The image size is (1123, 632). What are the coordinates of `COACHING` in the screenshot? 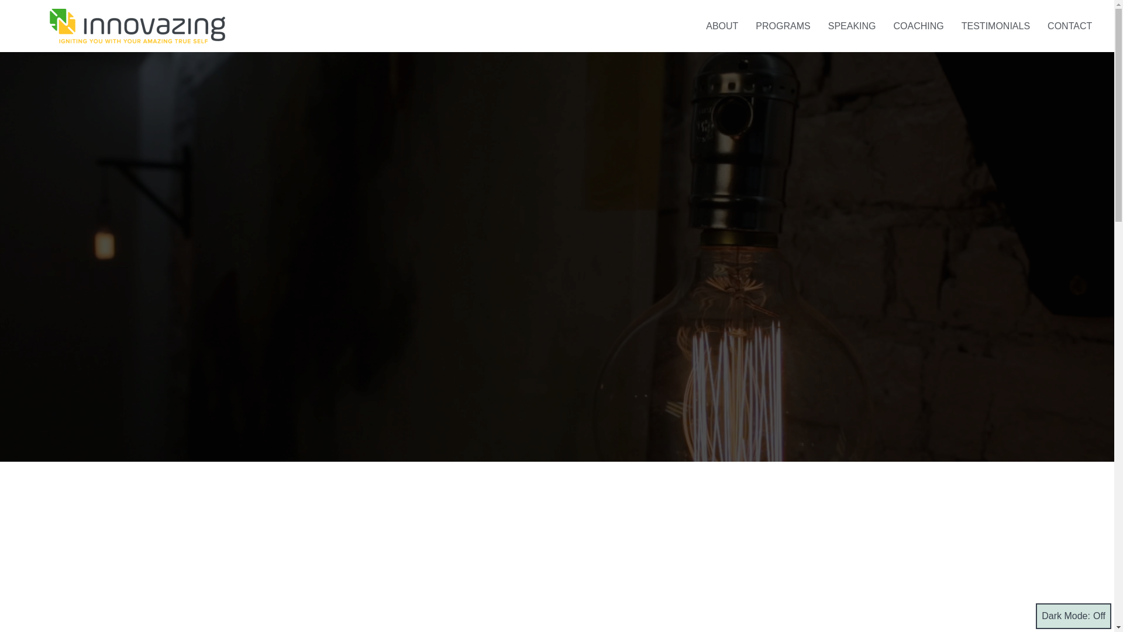 It's located at (918, 26).